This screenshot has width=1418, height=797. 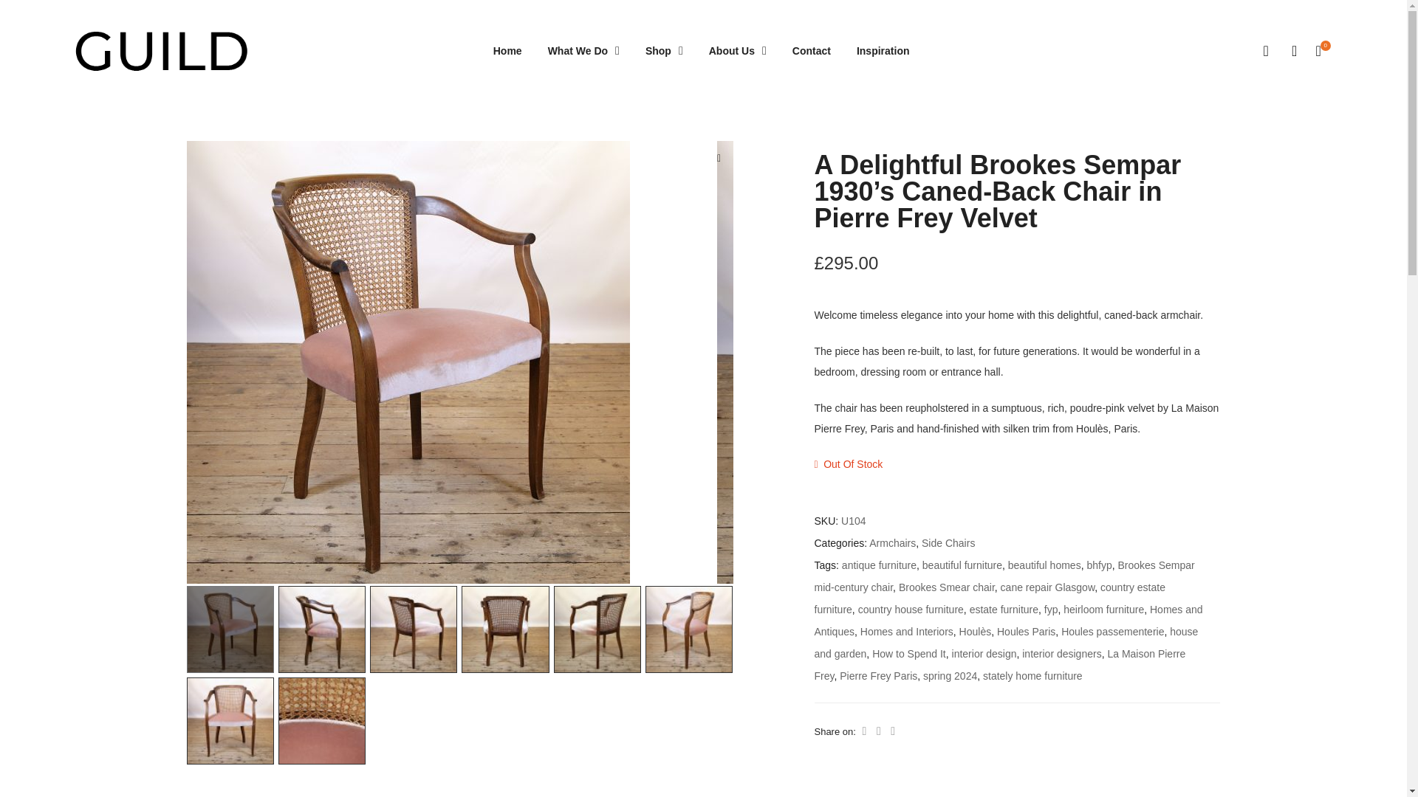 What do you see at coordinates (738, 50) in the screenshot?
I see `About Us` at bounding box center [738, 50].